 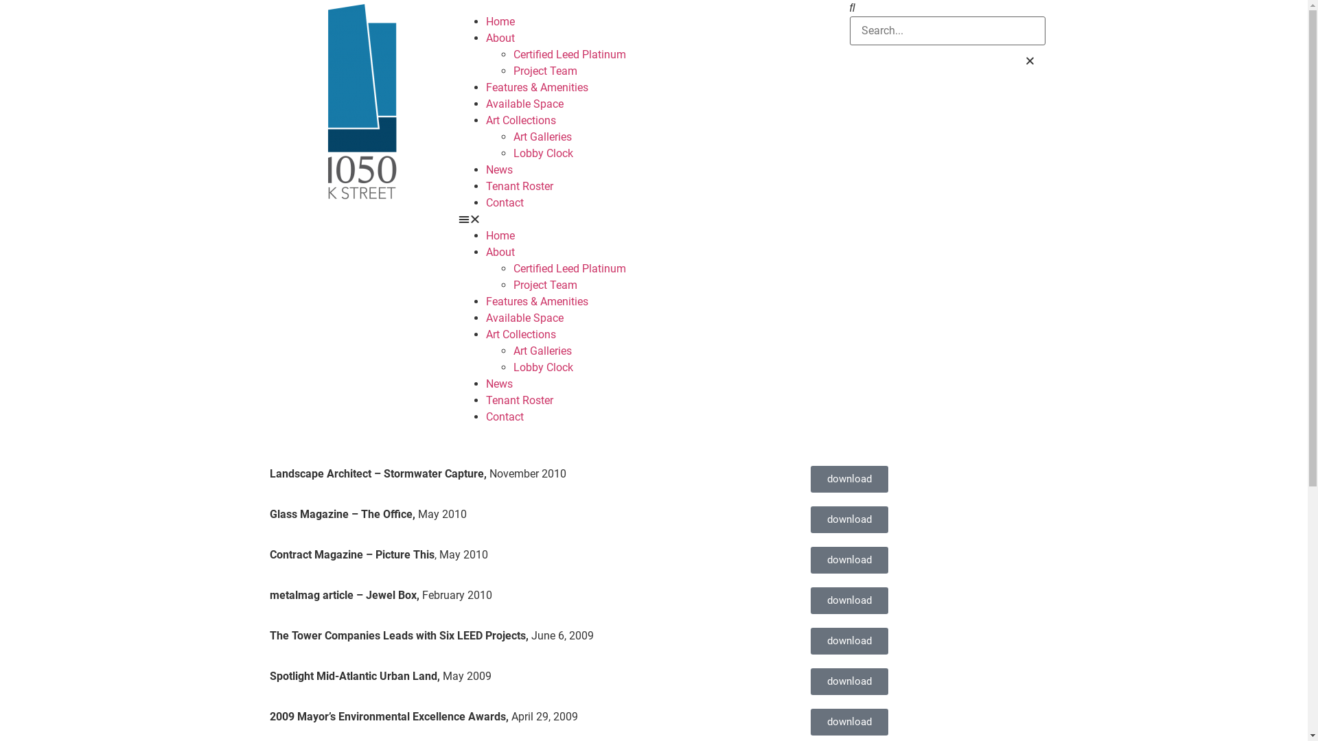 I want to click on Contact, so click(x=505, y=203).